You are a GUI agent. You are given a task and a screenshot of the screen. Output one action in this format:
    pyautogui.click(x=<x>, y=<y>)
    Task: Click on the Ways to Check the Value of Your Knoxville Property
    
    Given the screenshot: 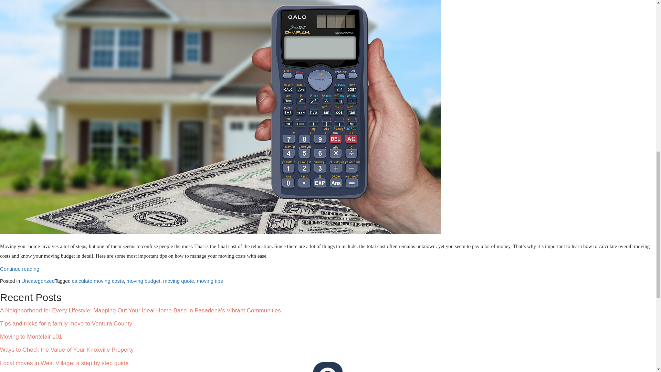 What is the action you would take?
    pyautogui.click(x=67, y=349)
    